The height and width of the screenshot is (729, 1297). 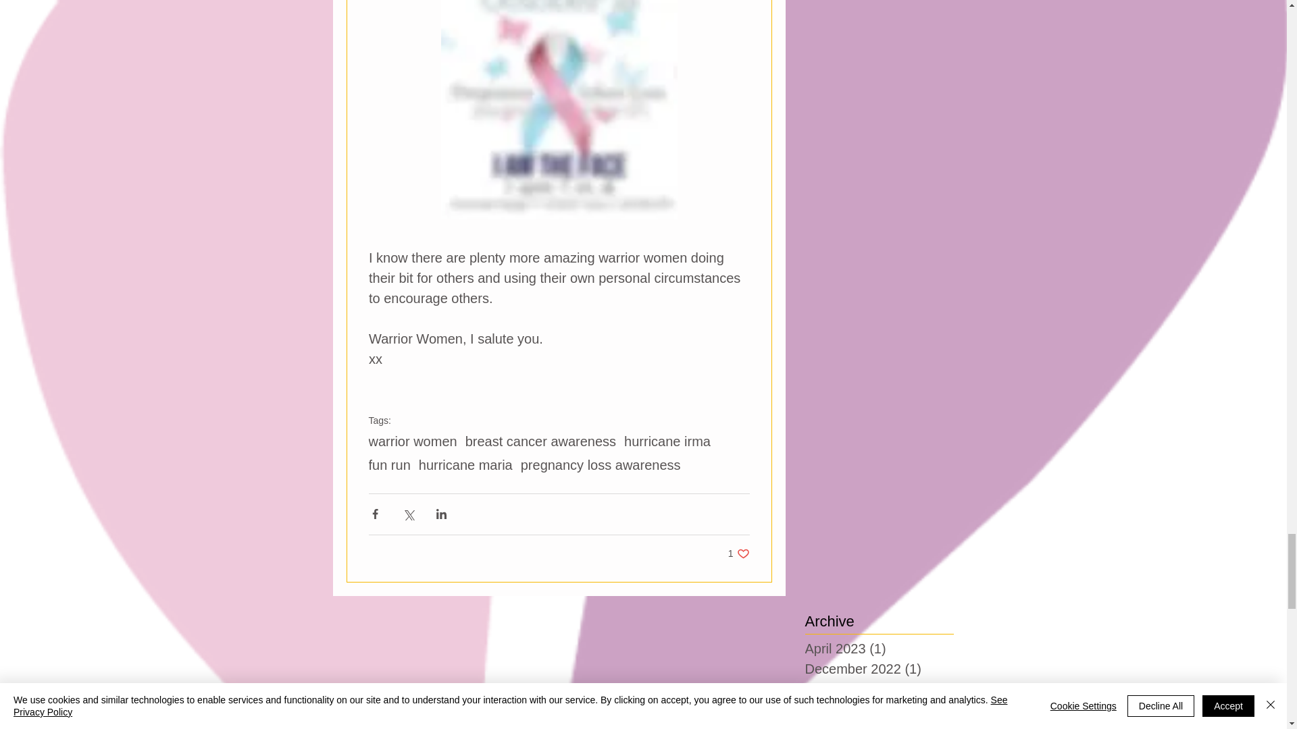 What do you see at coordinates (601, 465) in the screenshot?
I see `pregnancy loss awareness` at bounding box center [601, 465].